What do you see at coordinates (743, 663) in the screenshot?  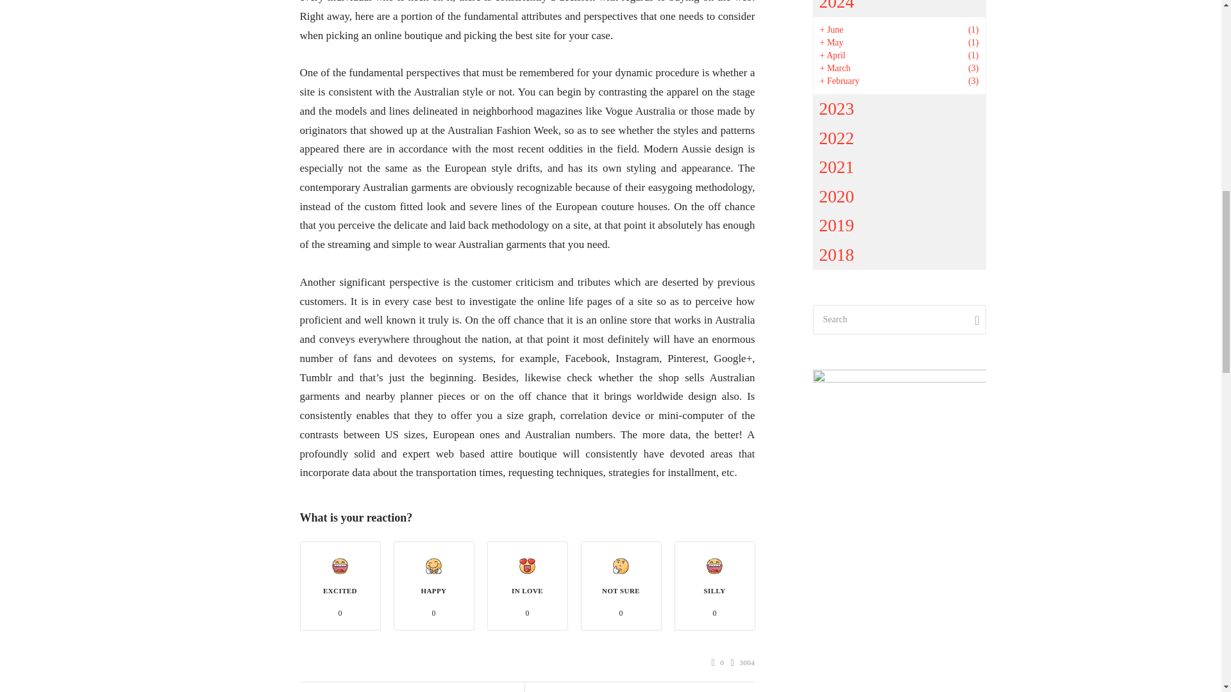 I see `3004` at bounding box center [743, 663].